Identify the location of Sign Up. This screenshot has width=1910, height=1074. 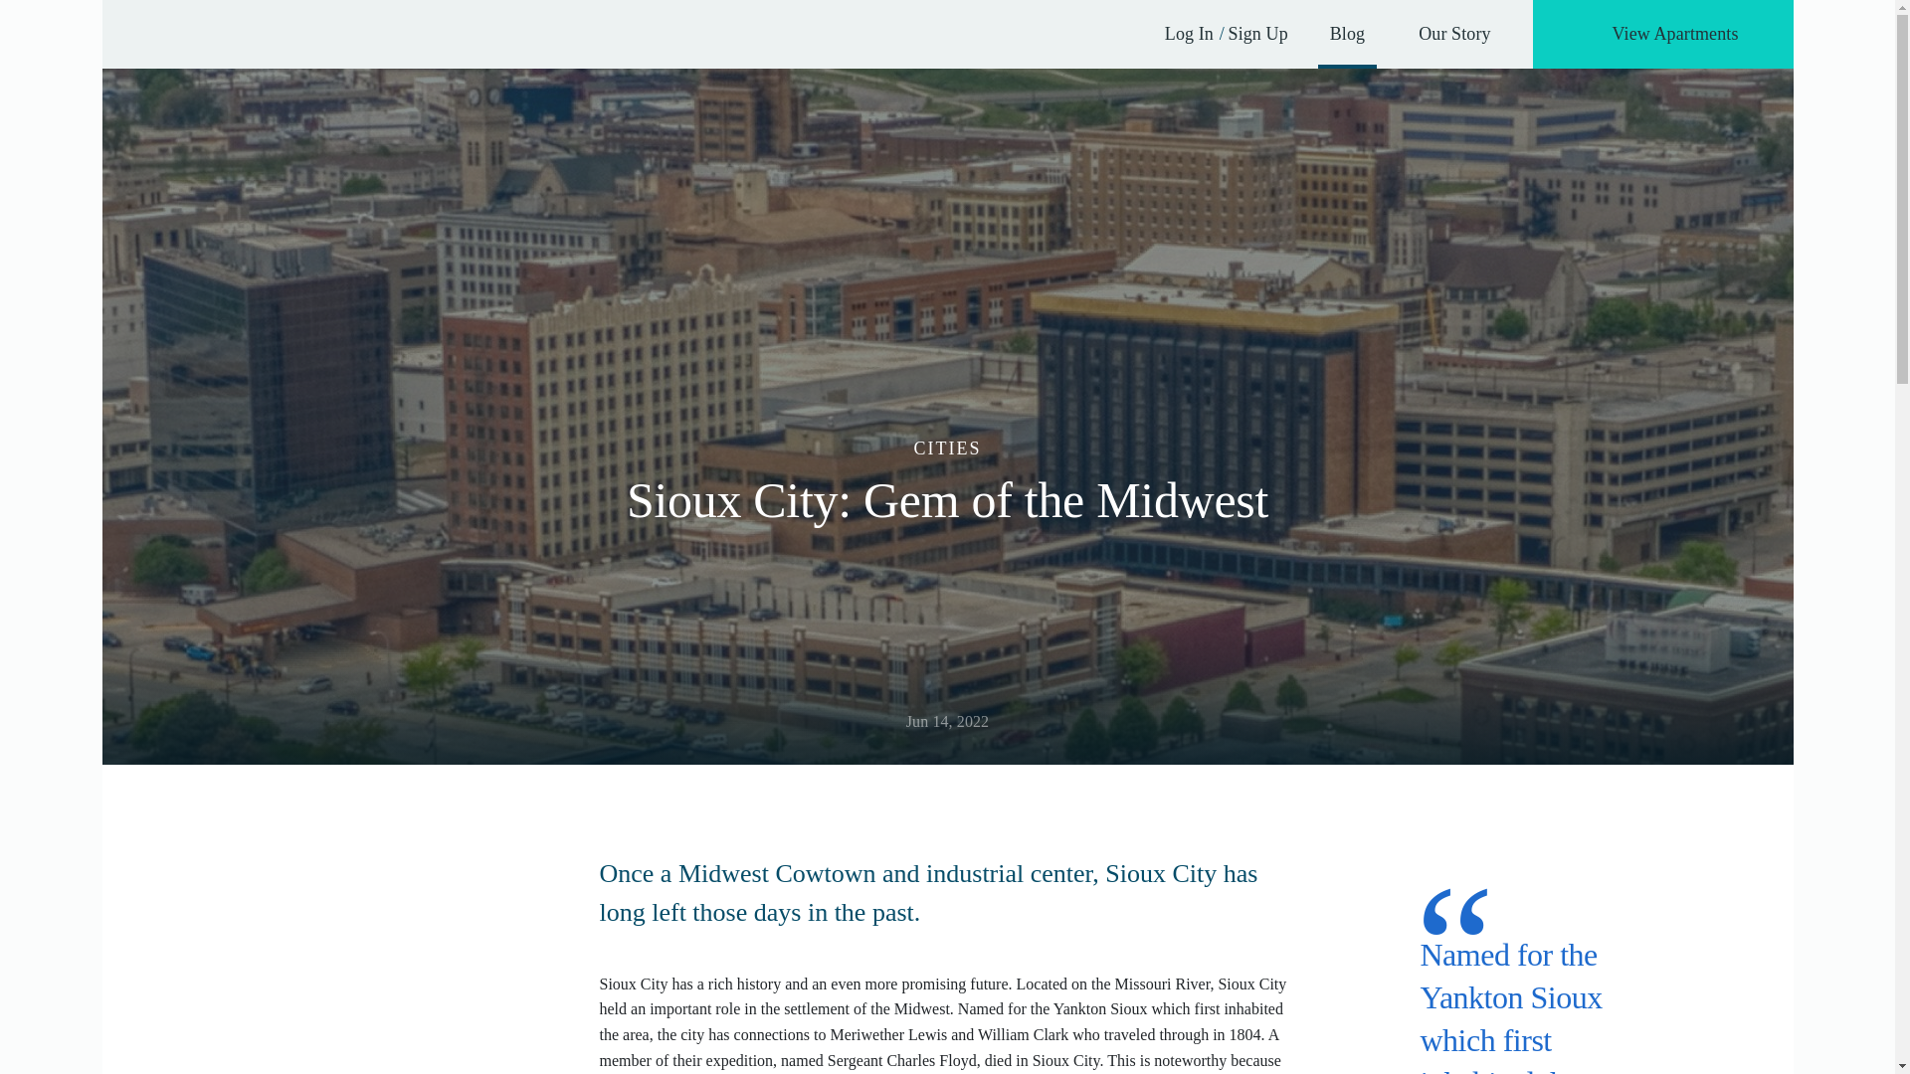
(1257, 34).